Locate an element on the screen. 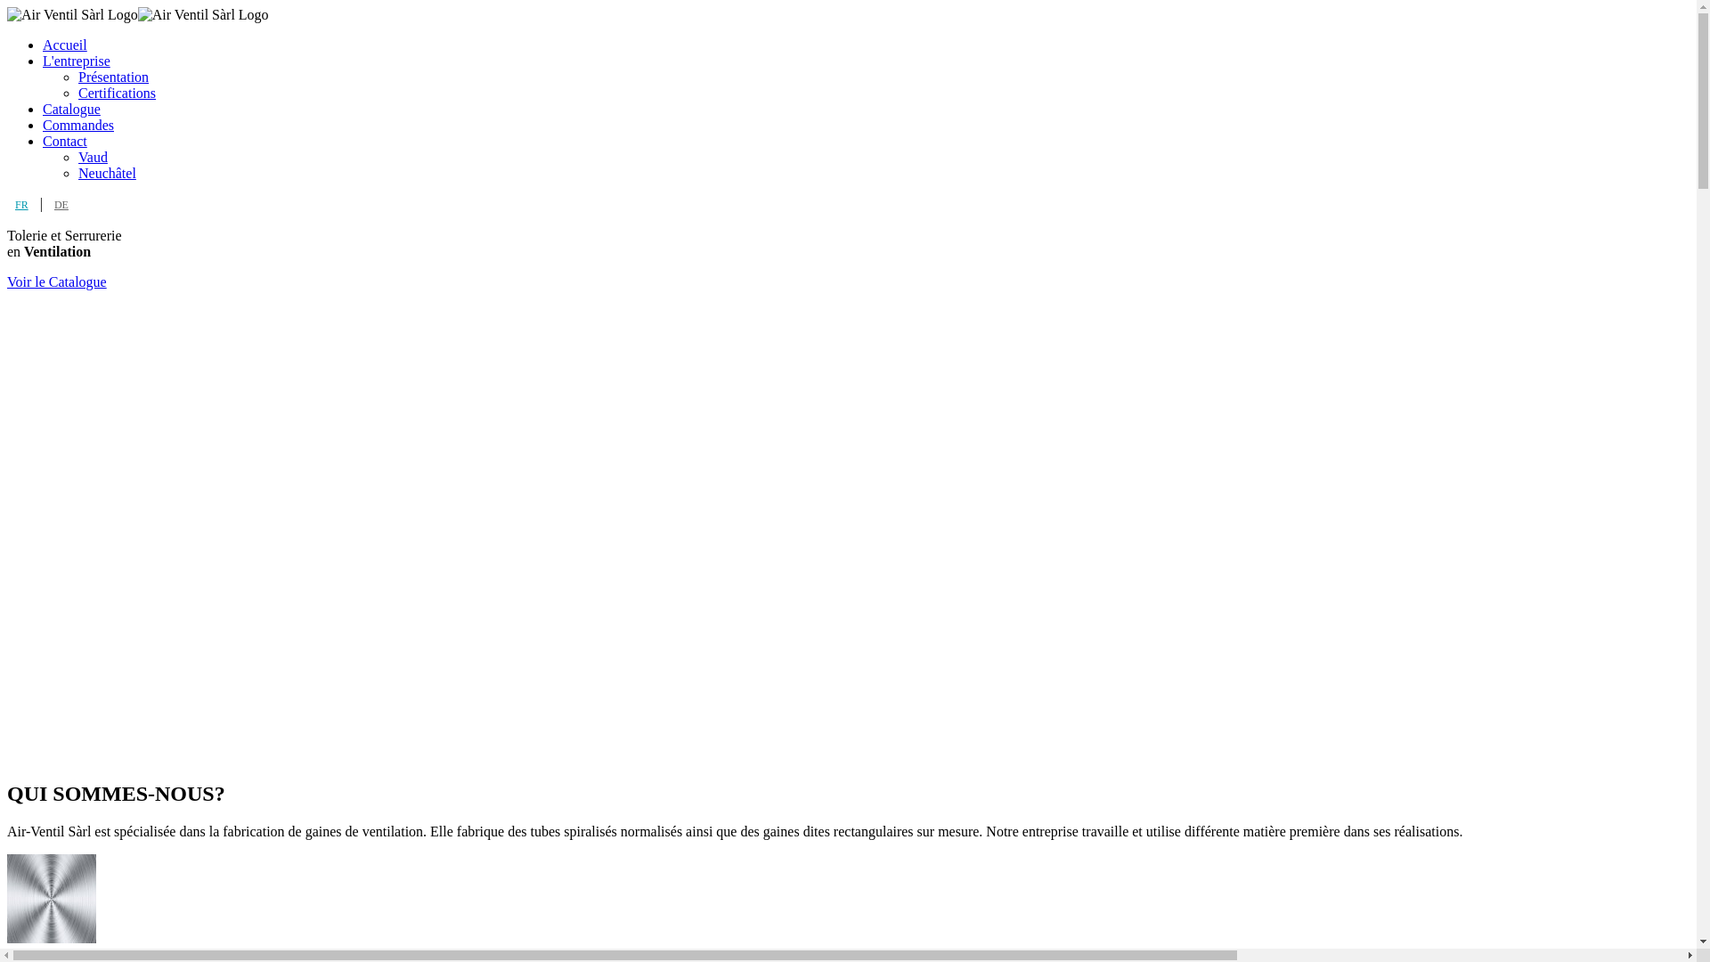 The height and width of the screenshot is (962, 1710). FR is located at coordinates (21, 205).